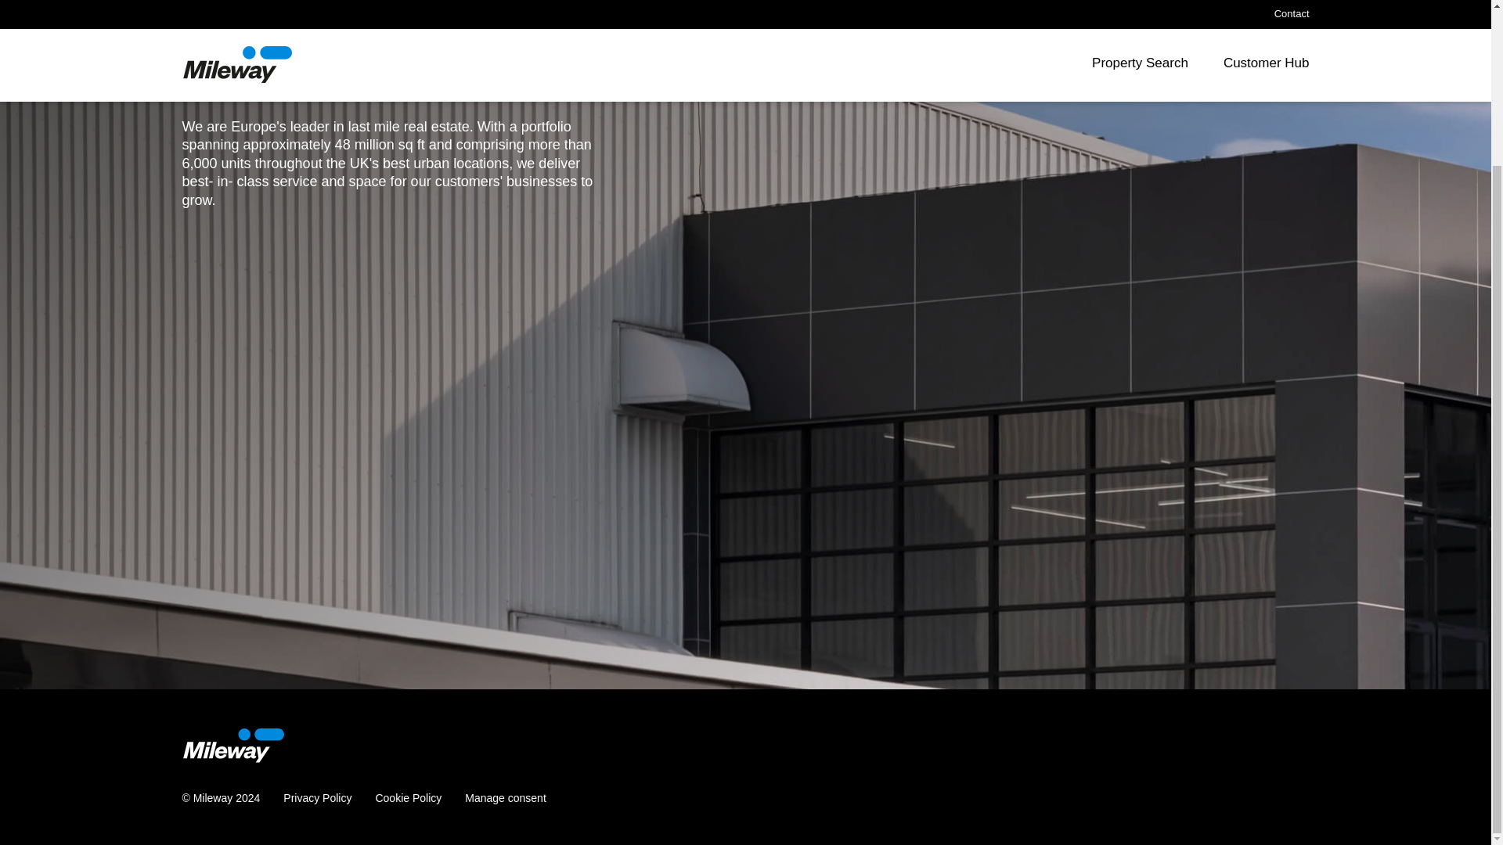  Describe the element at coordinates (408, 798) in the screenshot. I see `Cookie Policy` at that location.